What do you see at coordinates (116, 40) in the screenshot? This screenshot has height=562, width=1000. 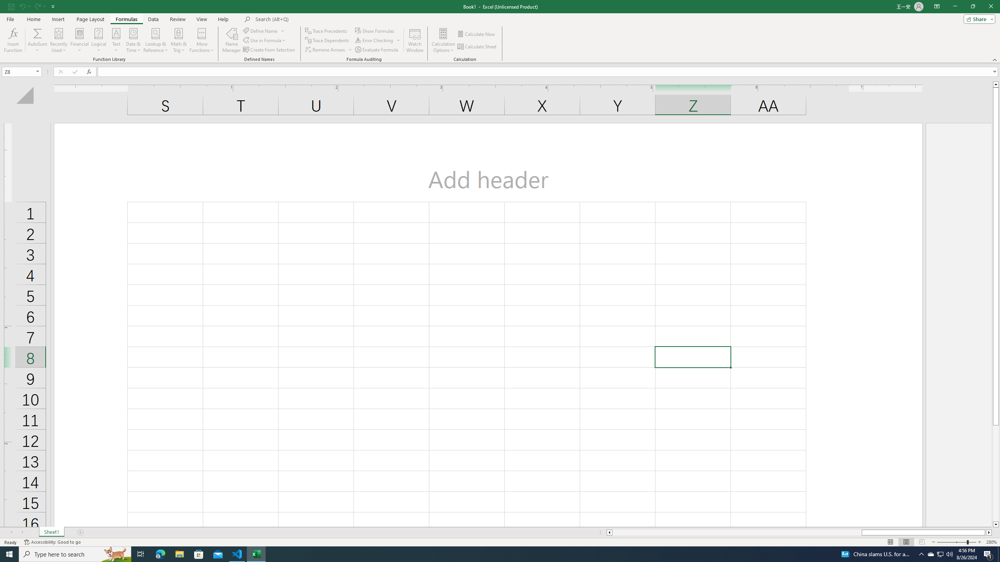 I see `Text` at bounding box center [116, 40].